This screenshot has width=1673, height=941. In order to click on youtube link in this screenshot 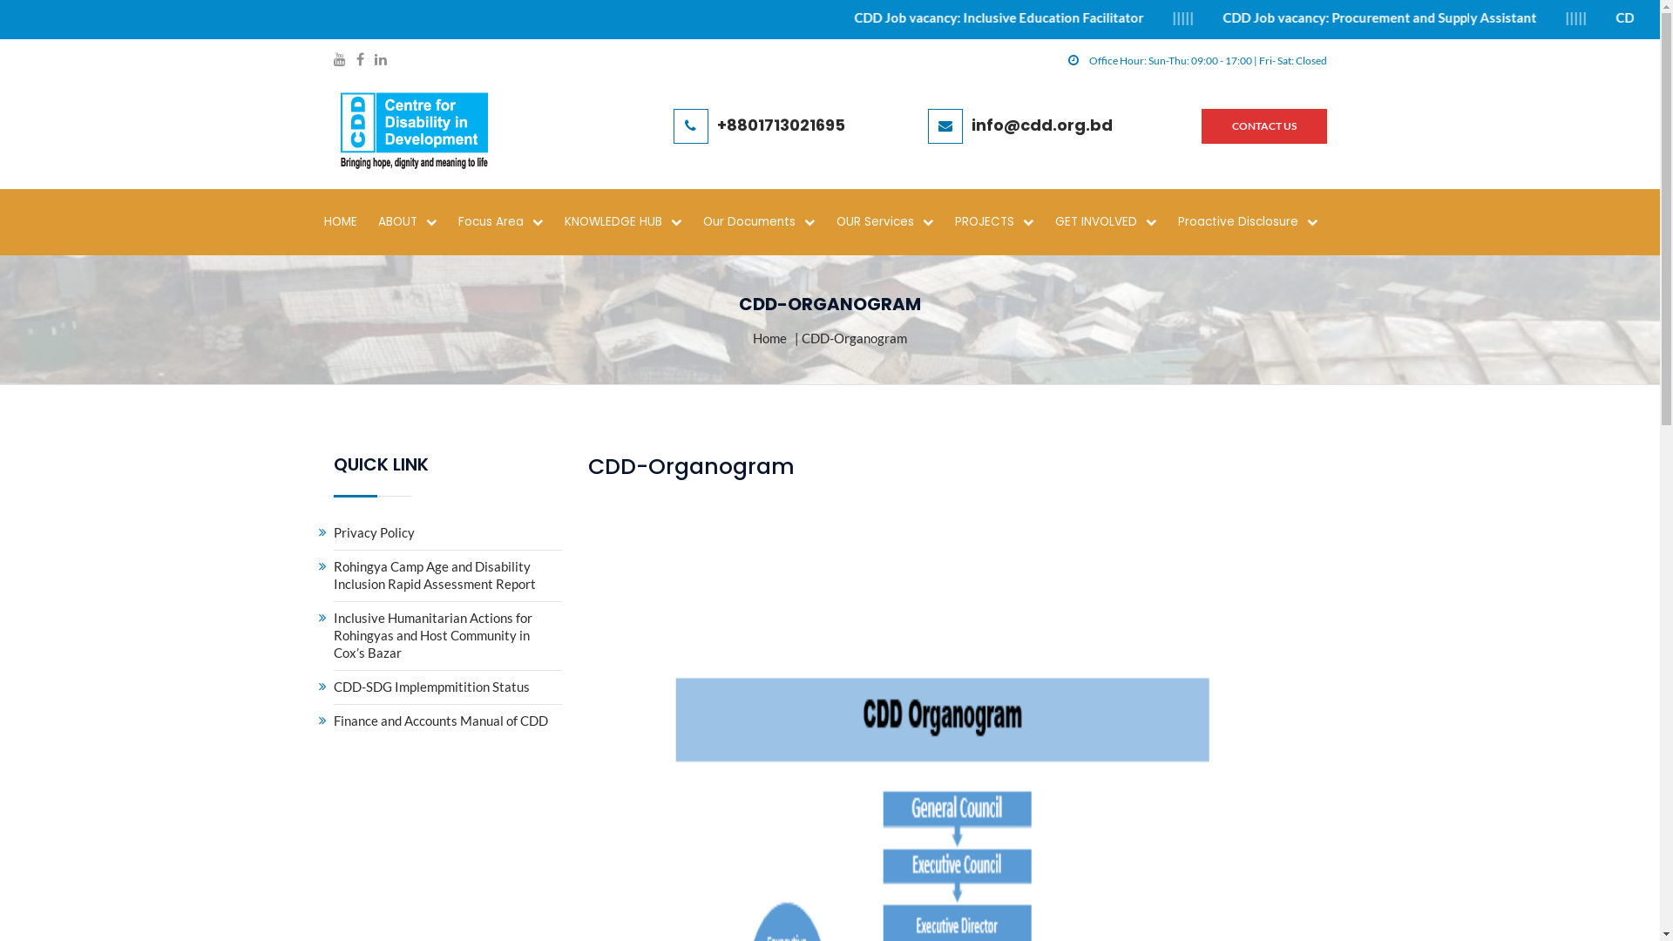, I will do `click(339, 61)`.